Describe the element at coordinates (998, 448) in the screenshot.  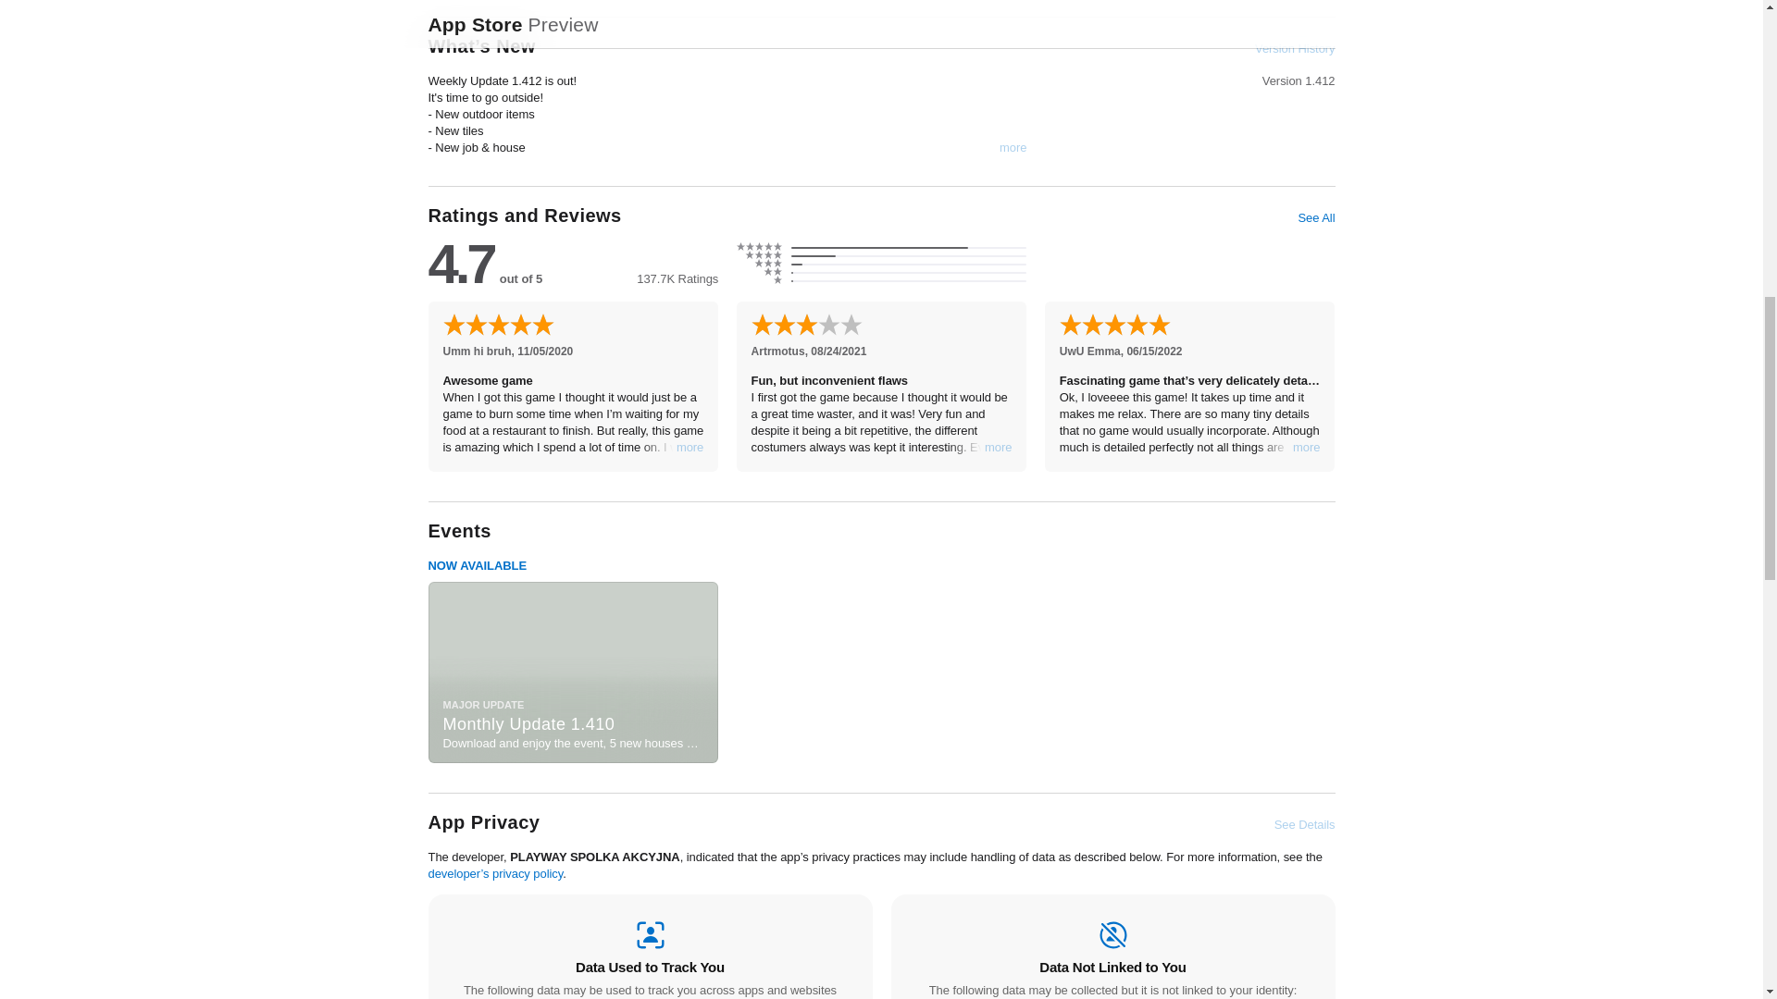
I see `more` at that location.